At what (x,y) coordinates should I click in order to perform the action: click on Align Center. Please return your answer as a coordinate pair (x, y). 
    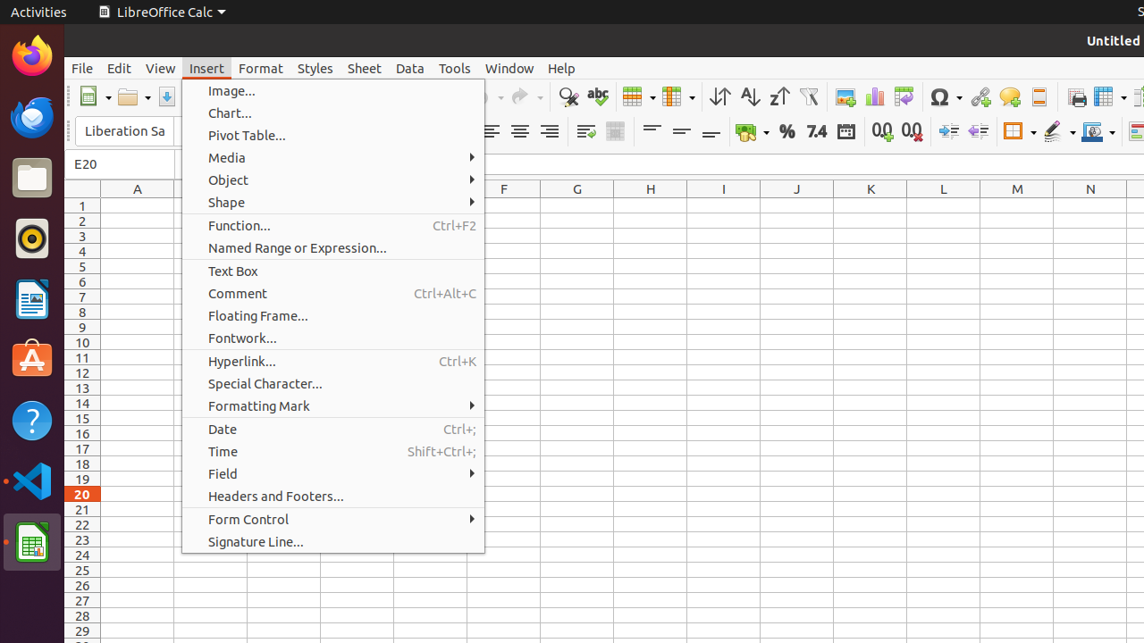
    Looking at the image, I should click on (520, 132).